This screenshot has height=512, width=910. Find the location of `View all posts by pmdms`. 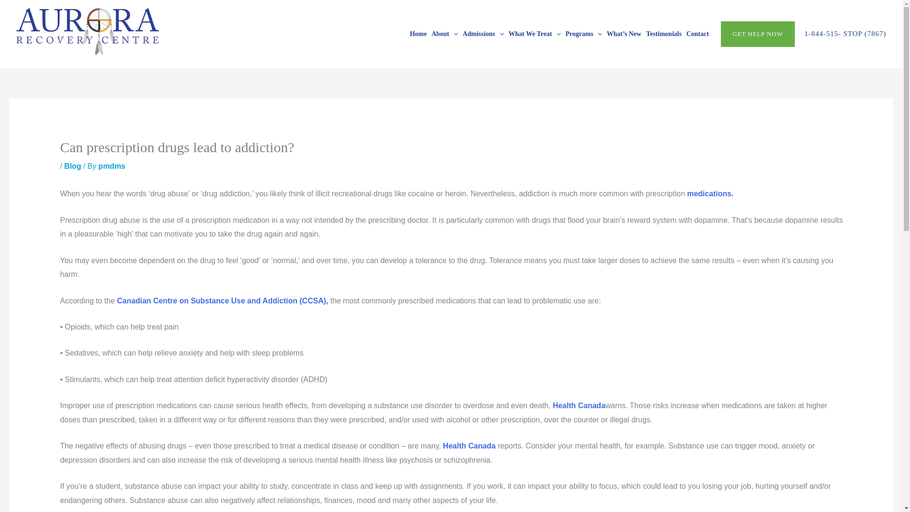

View all posts by pmdms is located at coordinates (112, 166).